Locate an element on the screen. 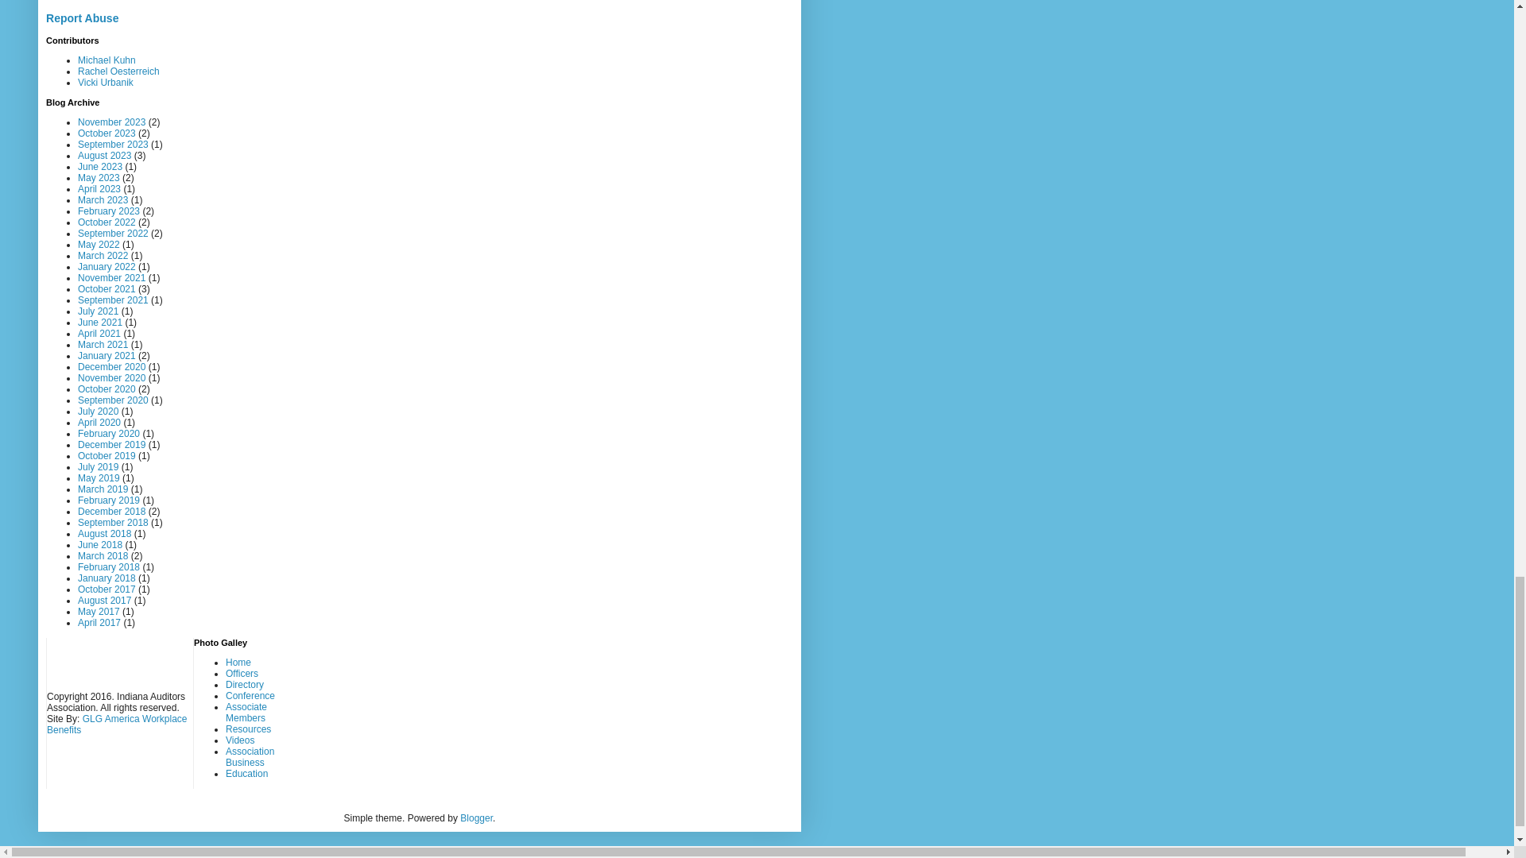 This screenshot has height=858, width=1526. Report Abuse is located at coordinates (82, 18).